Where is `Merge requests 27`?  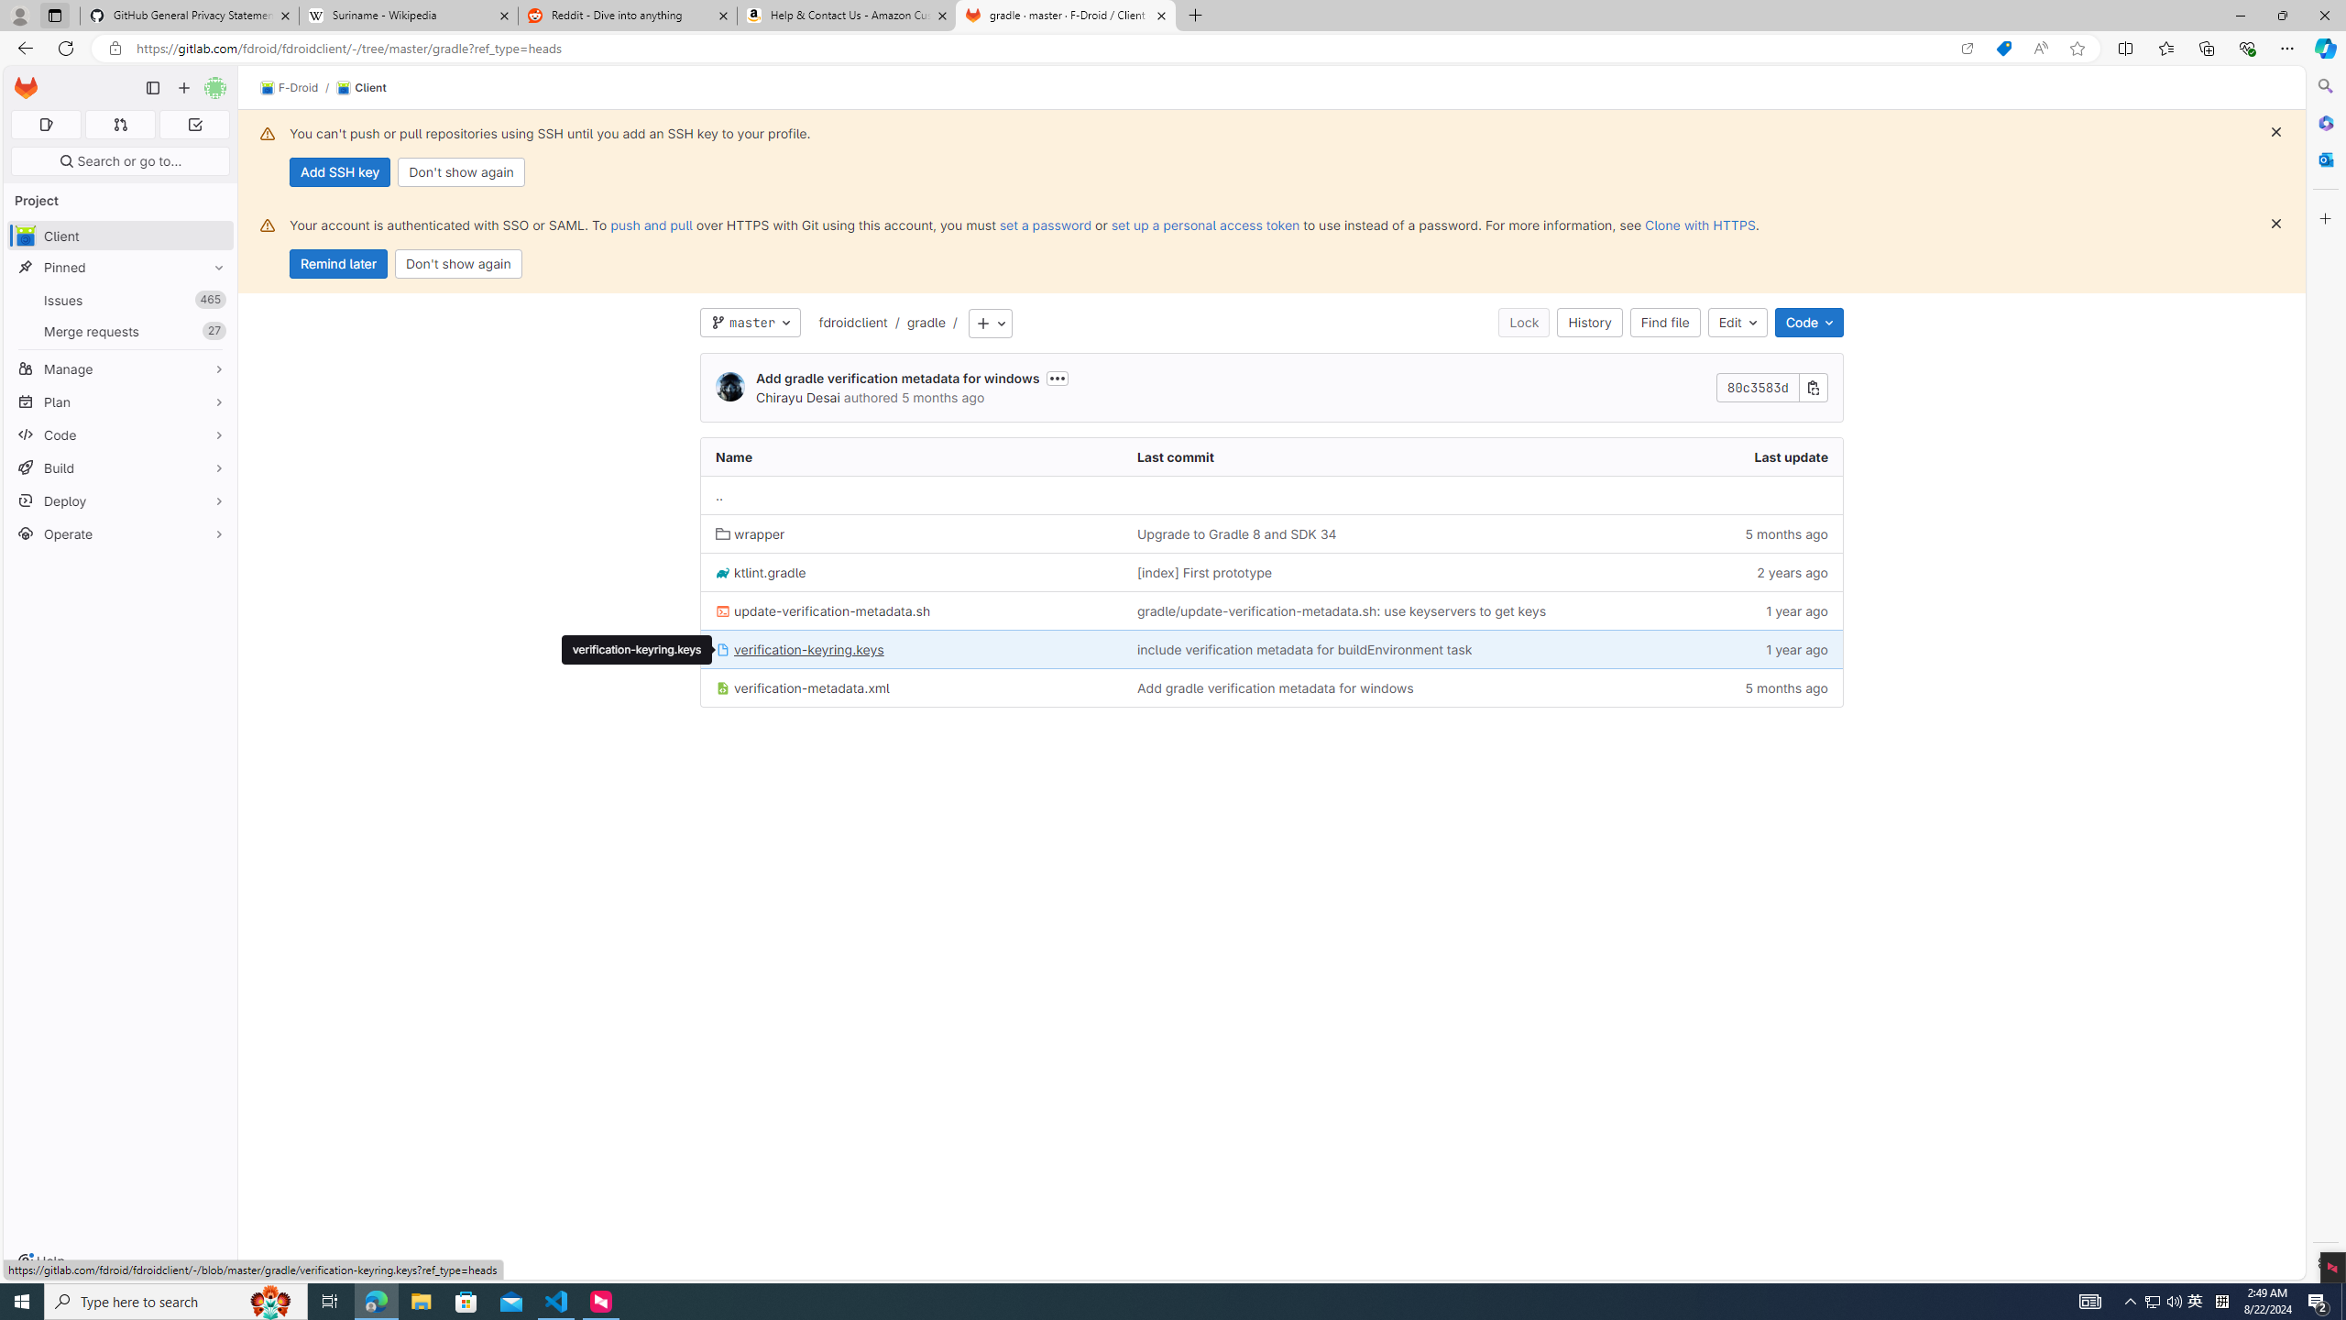
Merge requests 27 is located at coordinates (121, 331).